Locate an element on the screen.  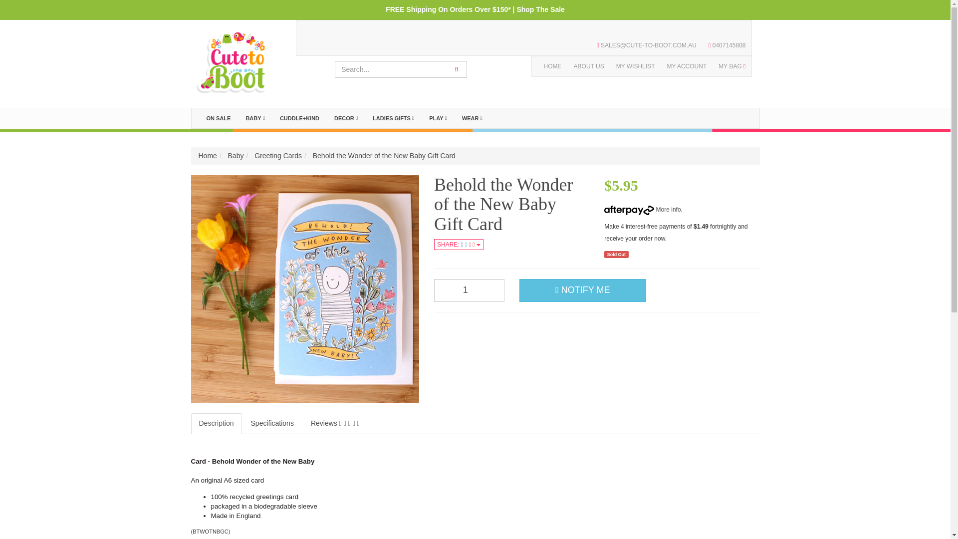
MY WISHLIST is located at coordinates (636, 66).